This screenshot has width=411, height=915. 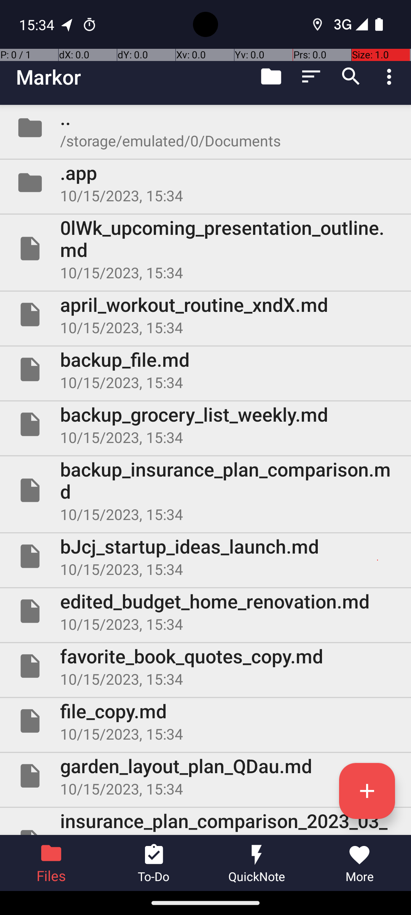 What do you see at coordinates (205, 721) in the screenshot?
I see `File file_copy.md ` at bounding box center [205, 721].